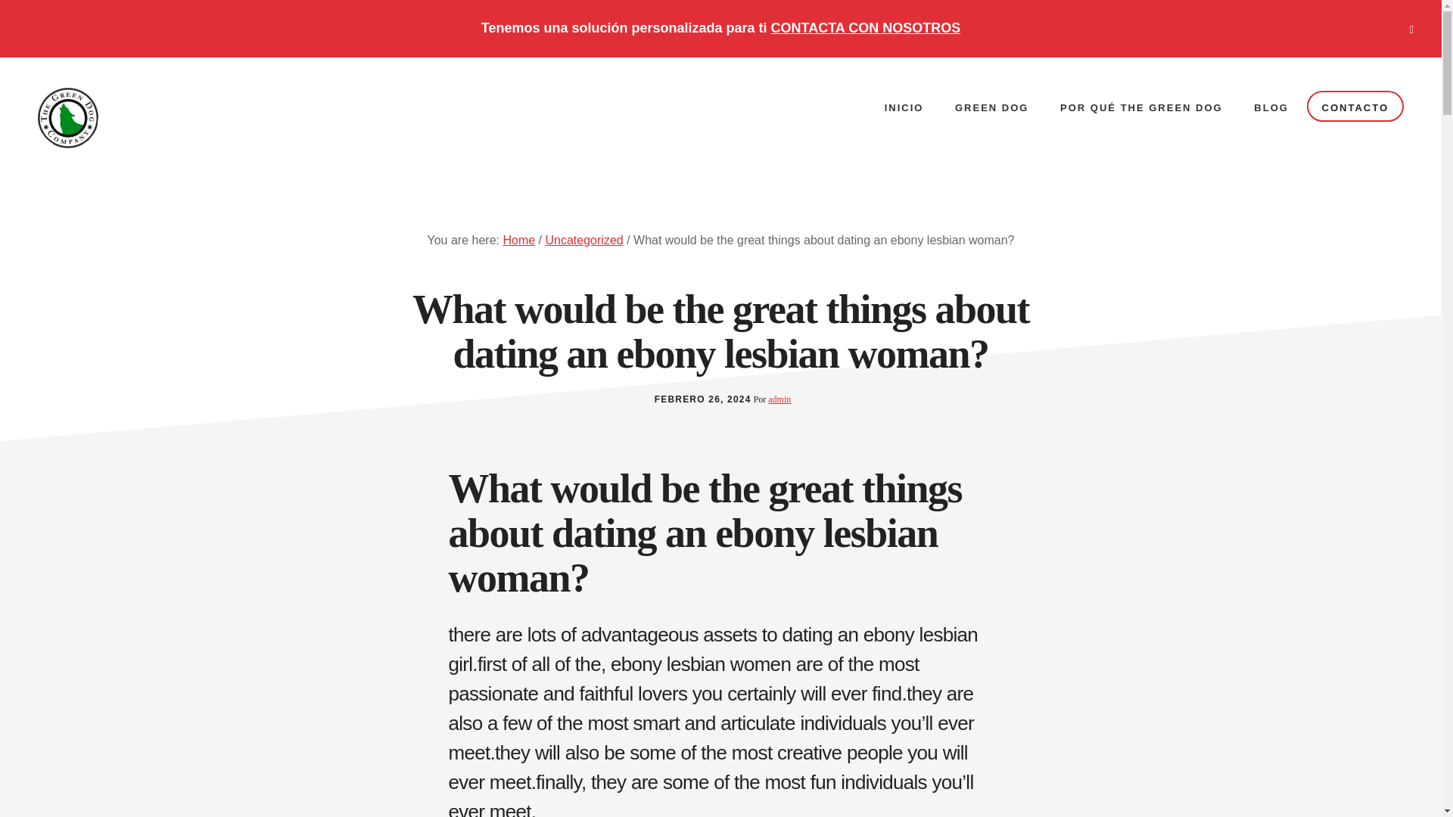 This screenshot has width=1453, height=817. I want to click on CONTACTO, so click(1355, 106).